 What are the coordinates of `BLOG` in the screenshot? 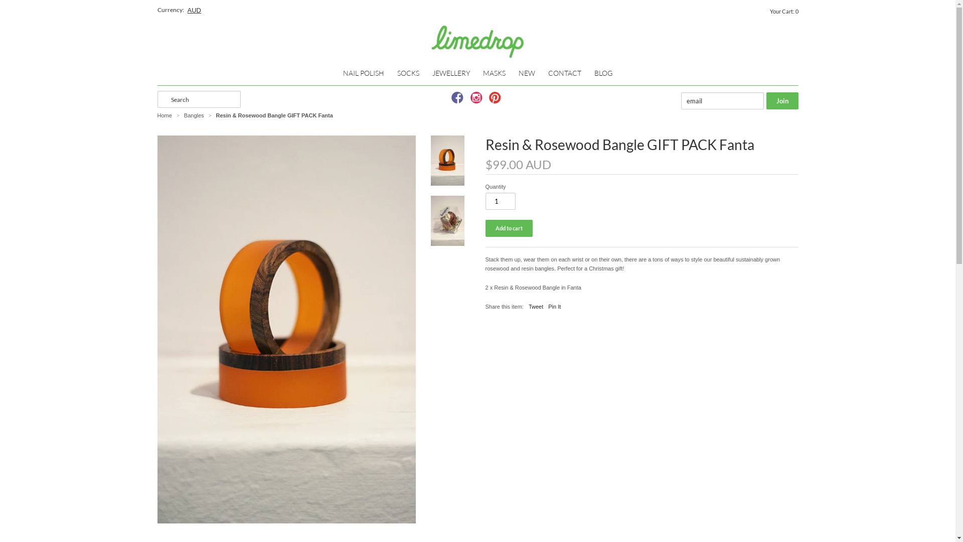 It's located at (603, 73).